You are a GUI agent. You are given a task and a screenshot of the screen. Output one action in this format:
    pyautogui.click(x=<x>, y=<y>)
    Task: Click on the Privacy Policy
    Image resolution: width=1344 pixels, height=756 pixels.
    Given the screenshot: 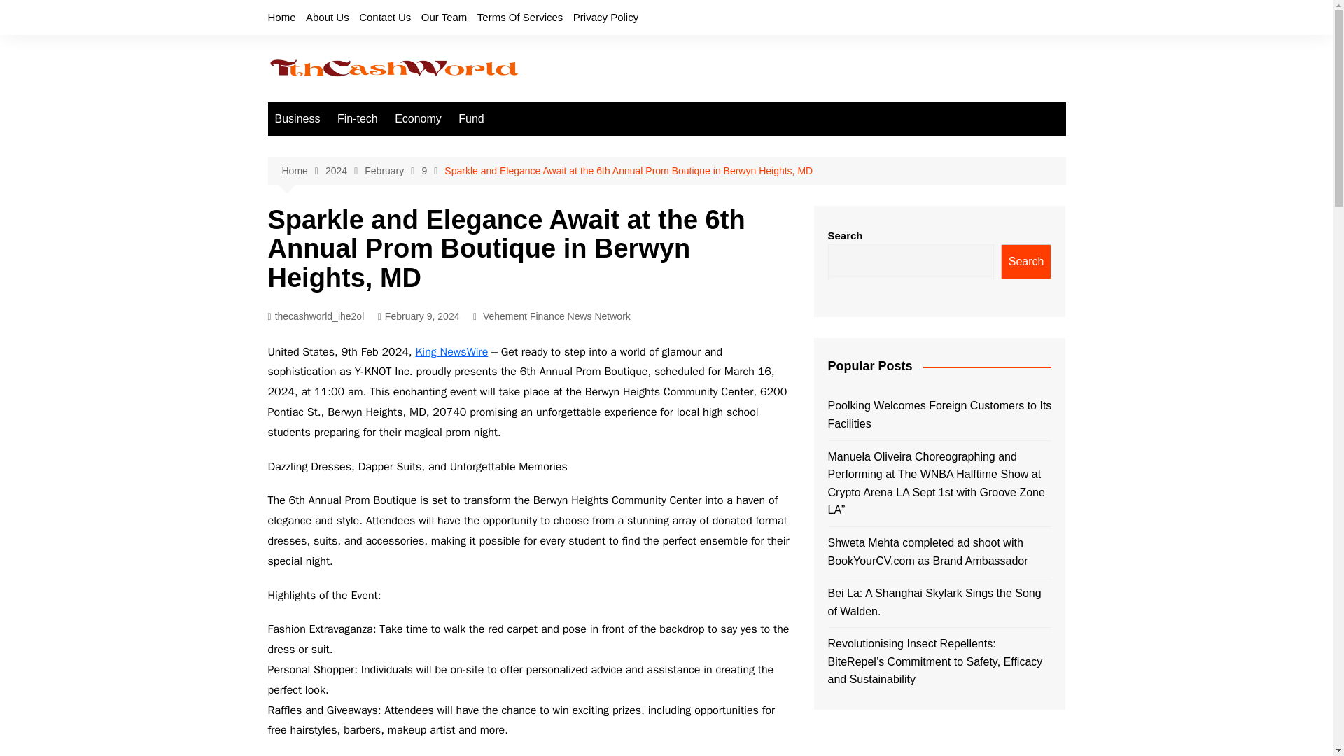 What is the action you would take?
    pyautogui.click(x=606, y=17)
    